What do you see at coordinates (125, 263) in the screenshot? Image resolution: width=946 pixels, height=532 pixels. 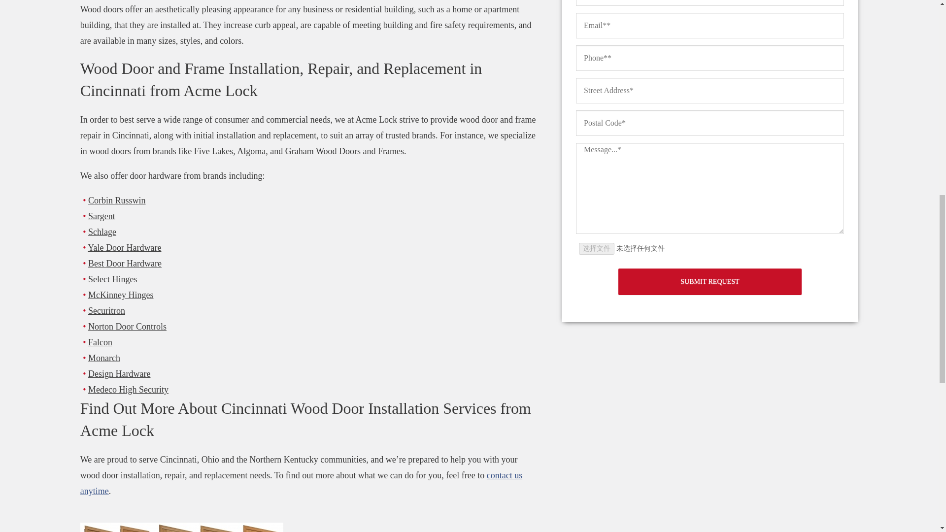 I see `Best Door Hardware` at bounding box center [125, 263].